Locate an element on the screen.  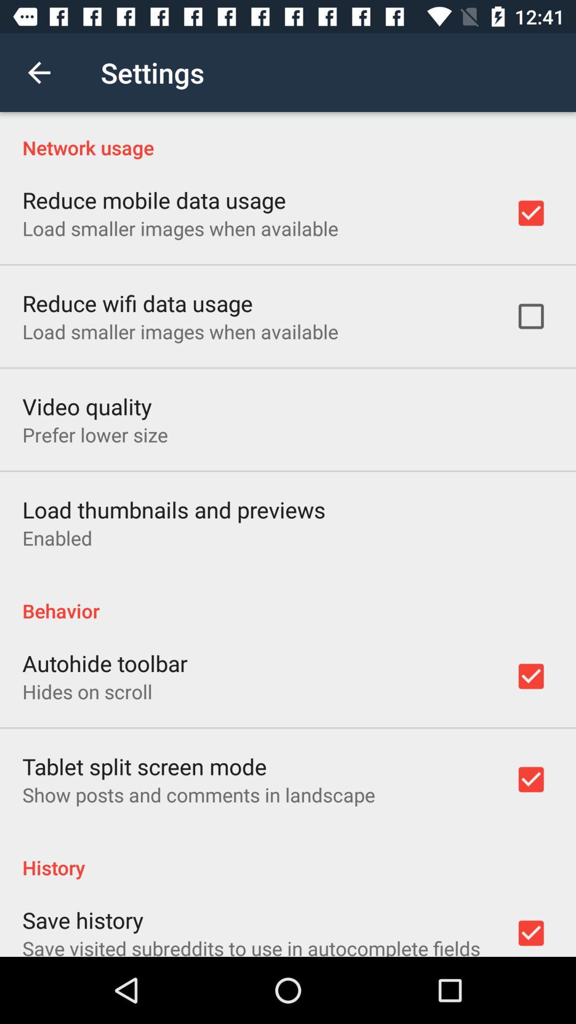
launch the show posts and icon is located at coordinates (198, 795).